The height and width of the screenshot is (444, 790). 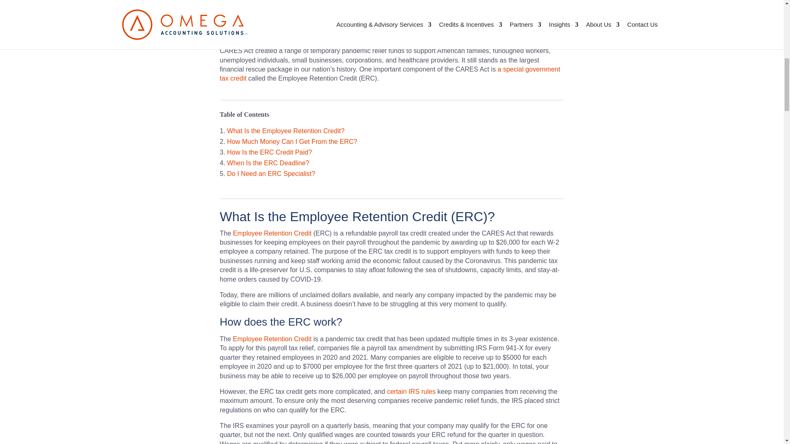 What do you see at coordinates (411, 391) in the screenshot?
I see `certain IRS rules` at bounding box center [411, 391].